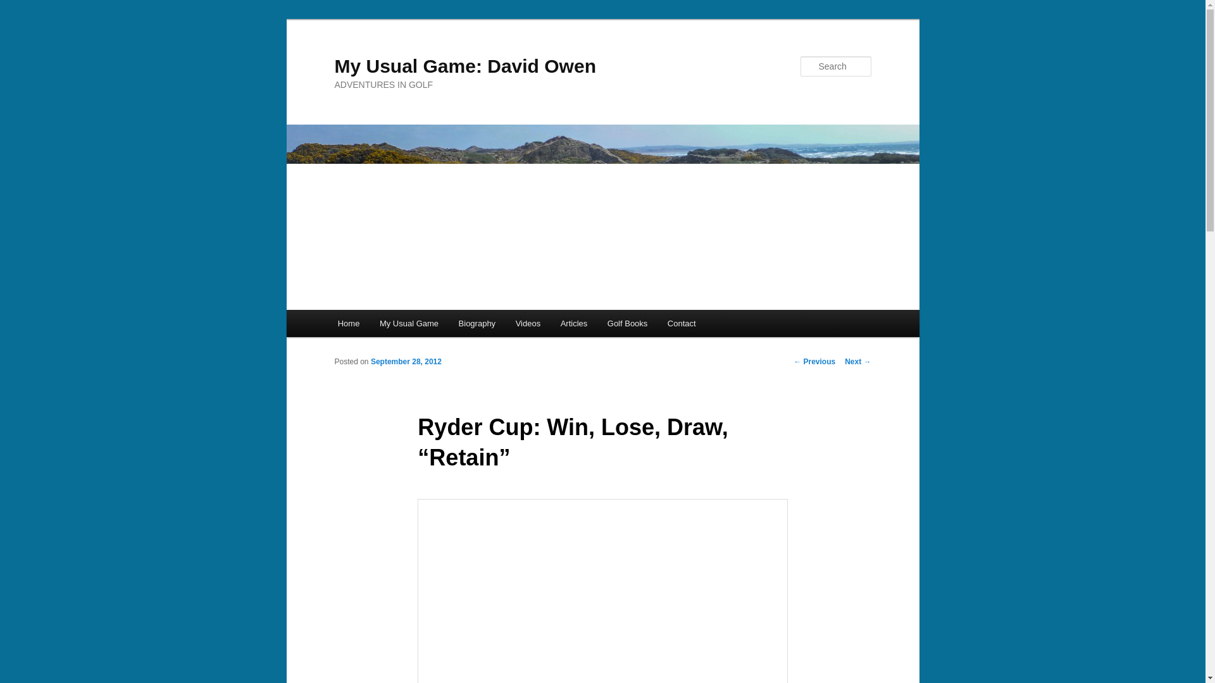 This screenshot has height=683, width=1215. What do you see at coordinates (602, 591) in the screenshot?
I see `trophy` at bounding box center [602, 591].